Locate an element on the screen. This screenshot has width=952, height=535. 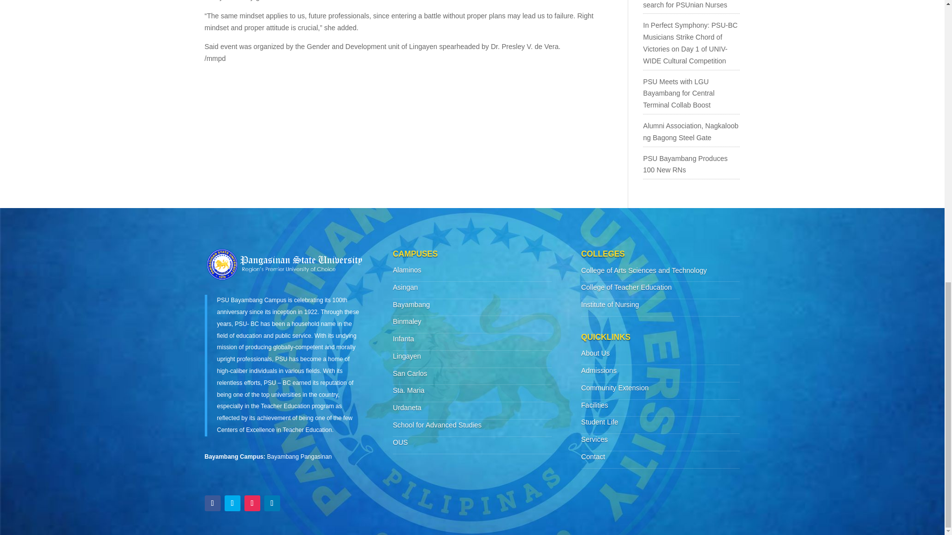
Pangasinan State University Lingayen Campus is located at coordinates (407, 356).